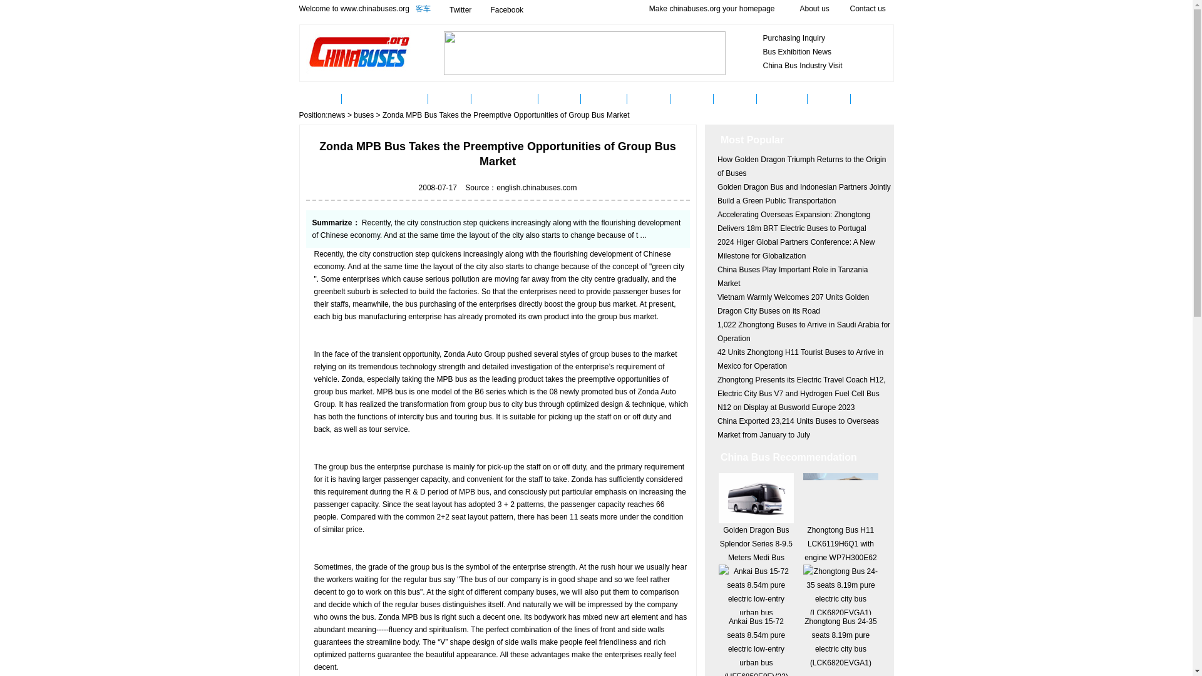  What do you see at coordinates (604, 98) in the screenshot?
I see `China Bus Parts Suppliers` at bounding box center [604, 98].